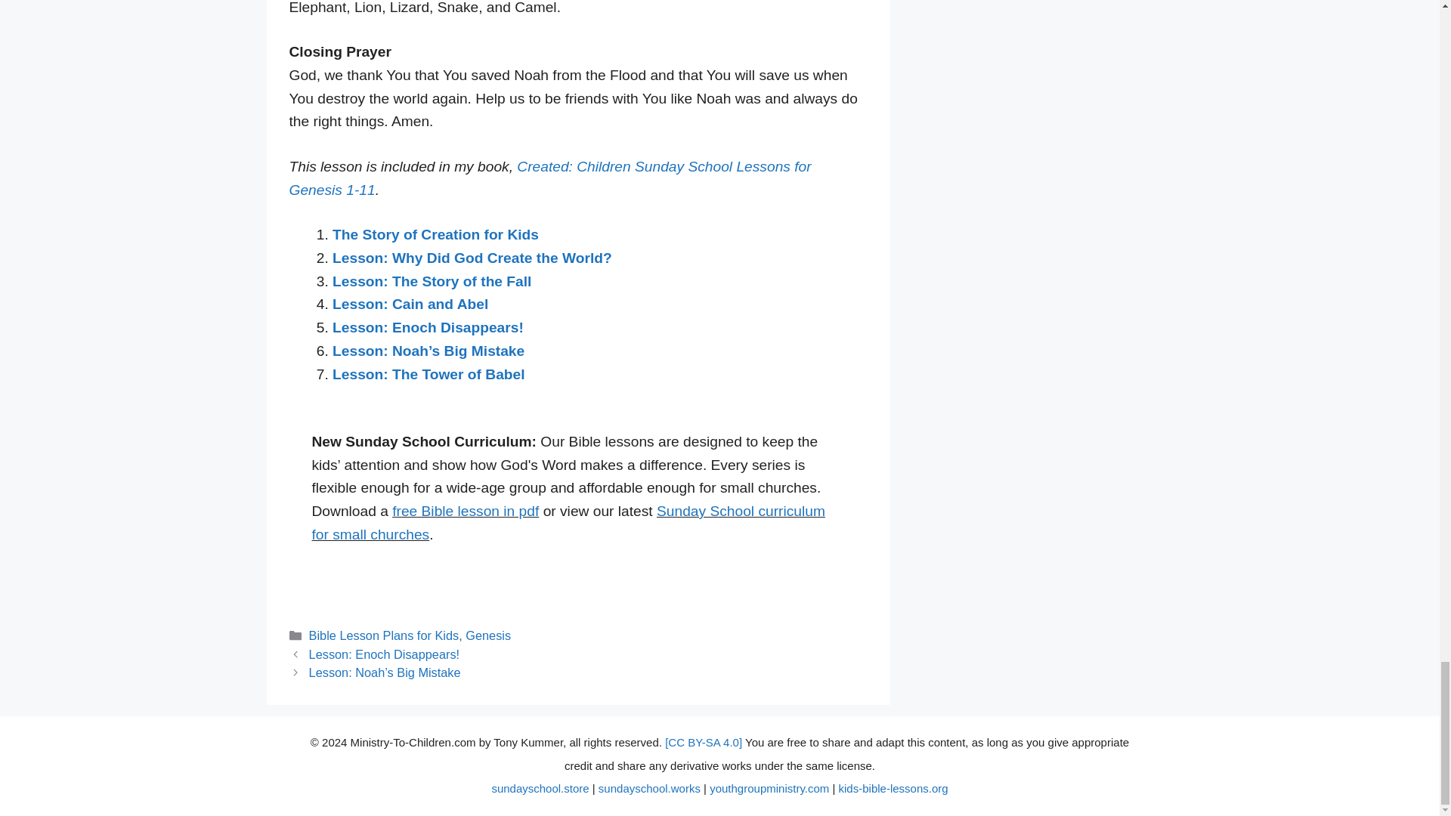 Image resolution: width=1451 pixels, height=816 pixels. What do you see at coordinates (550, 178) in the screenshot?
I see `Created: Children Sunday School Lessons for Genesis 1-11` at bounding box center [550, 178].